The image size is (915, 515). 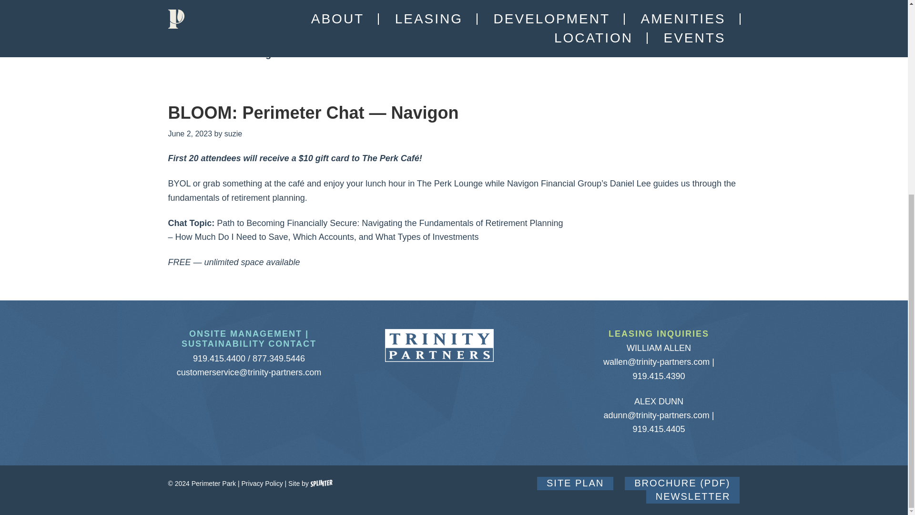 I want to click on NEWSLETTER, so click(x=693, y=497).